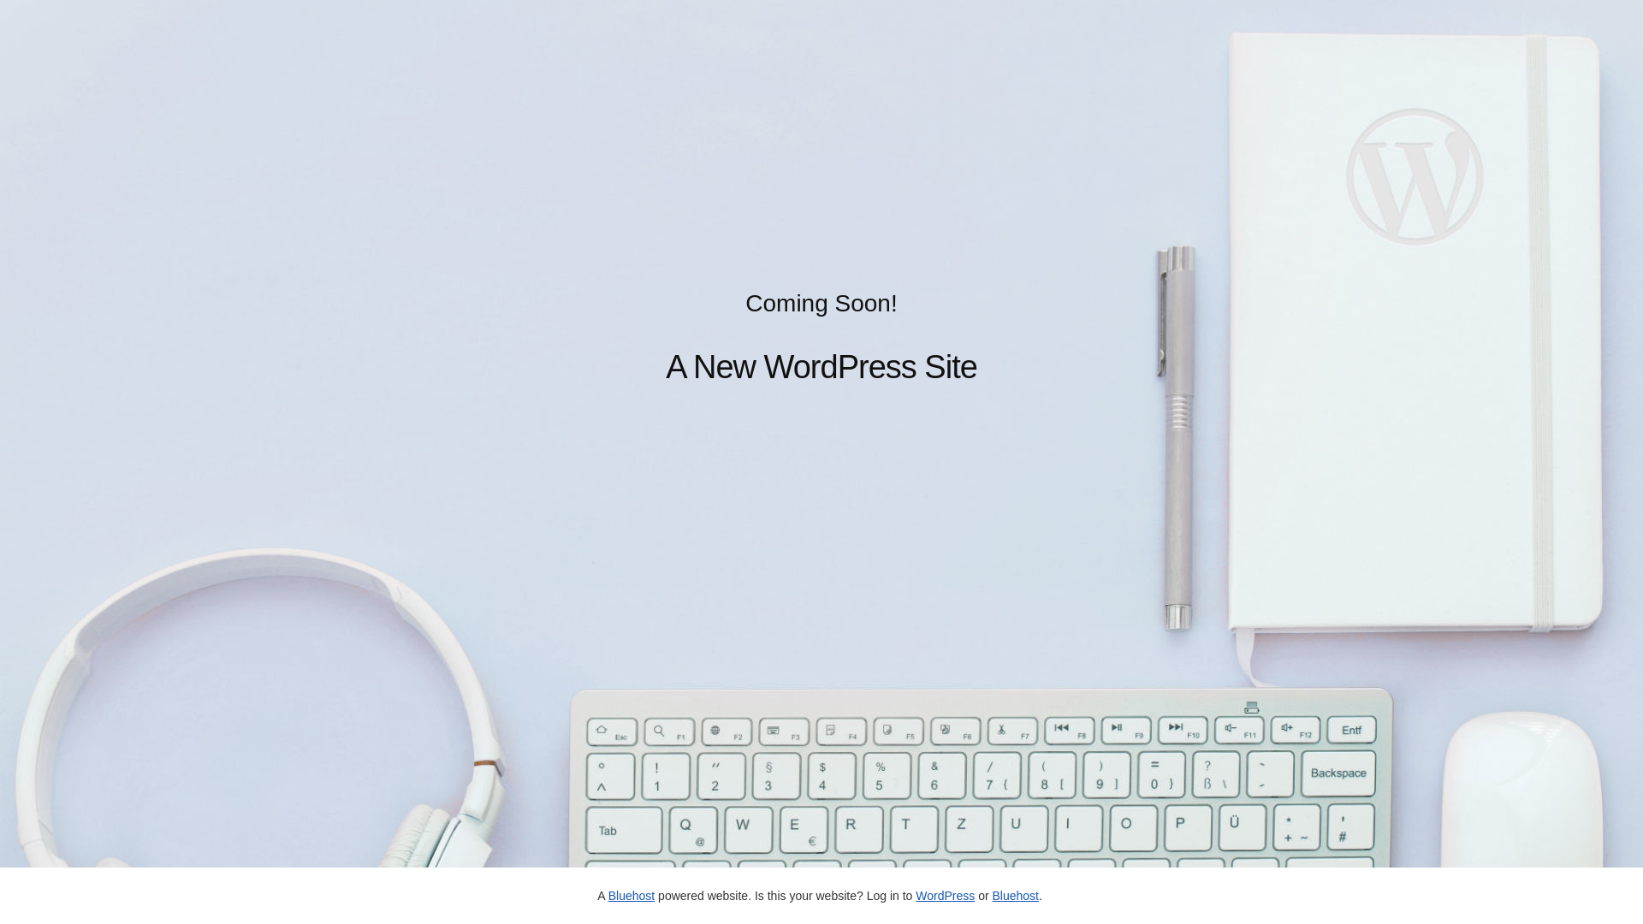 This screenshot has height=924, width=1643. What do you see at coordinates (632, 896) in the screenshot?
I see `Bluehost` at bounding box center [632, 896].